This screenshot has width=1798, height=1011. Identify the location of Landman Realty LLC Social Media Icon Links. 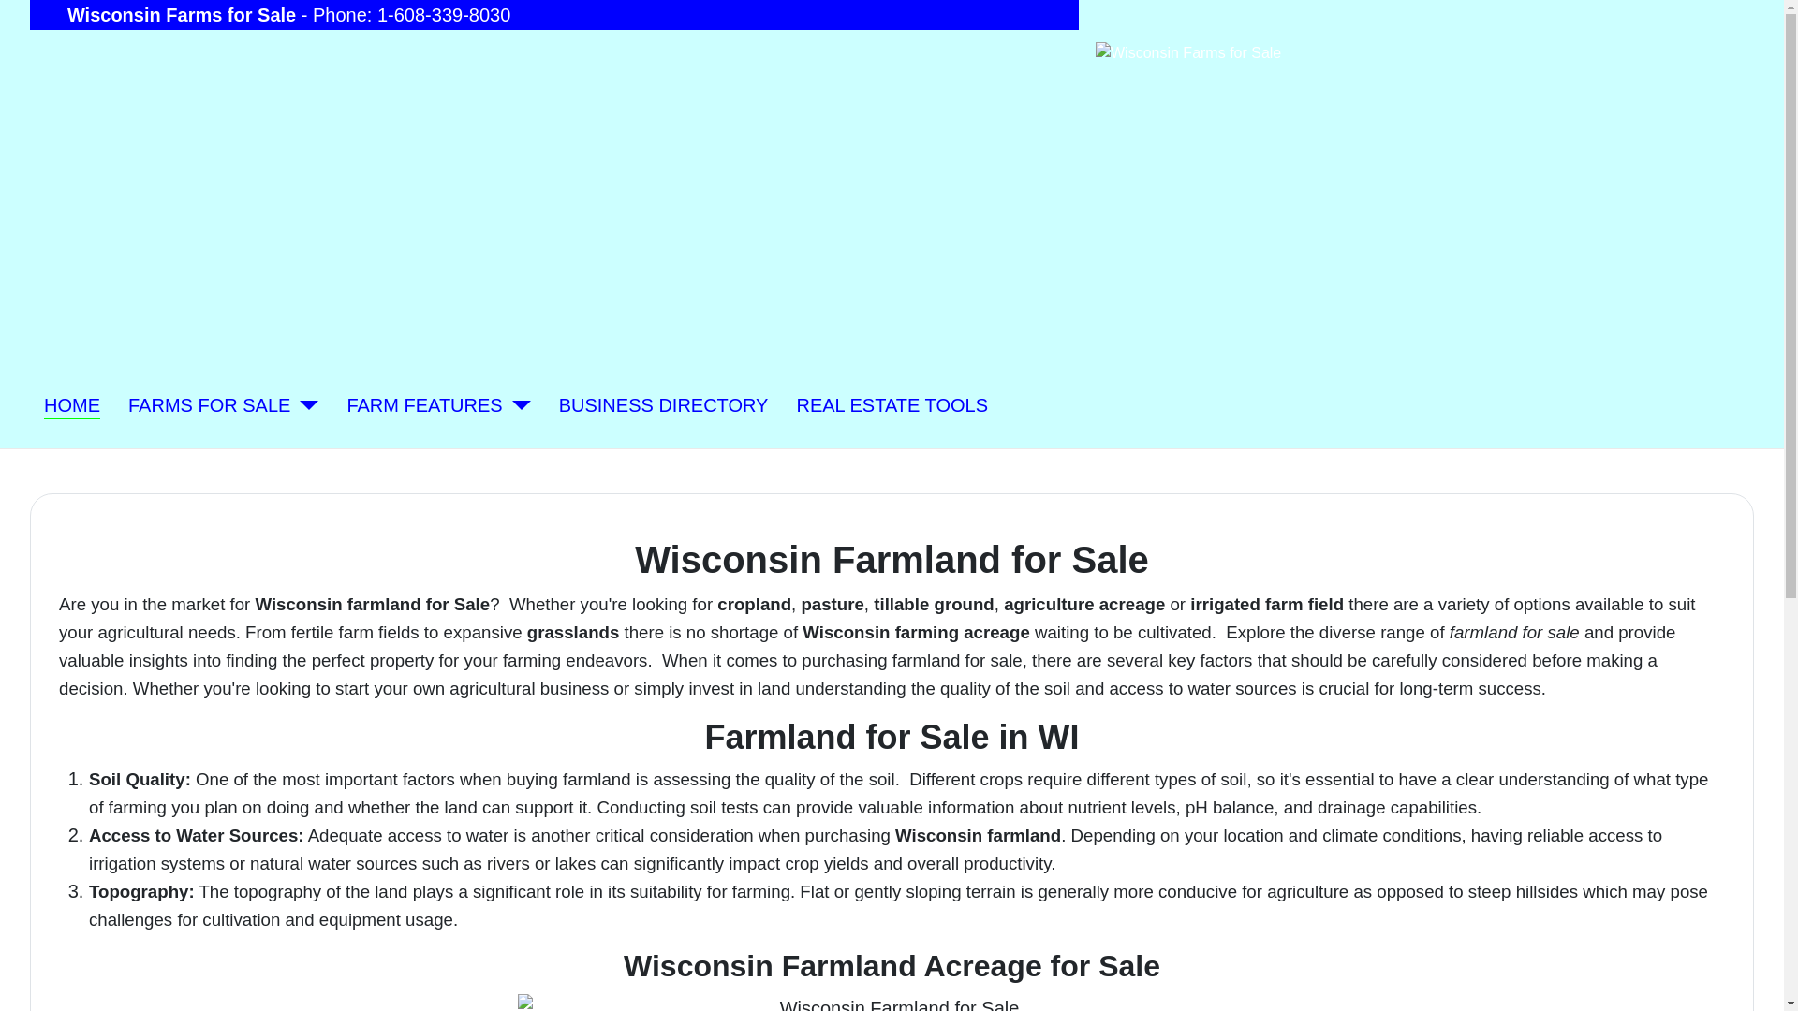
(515, 56).